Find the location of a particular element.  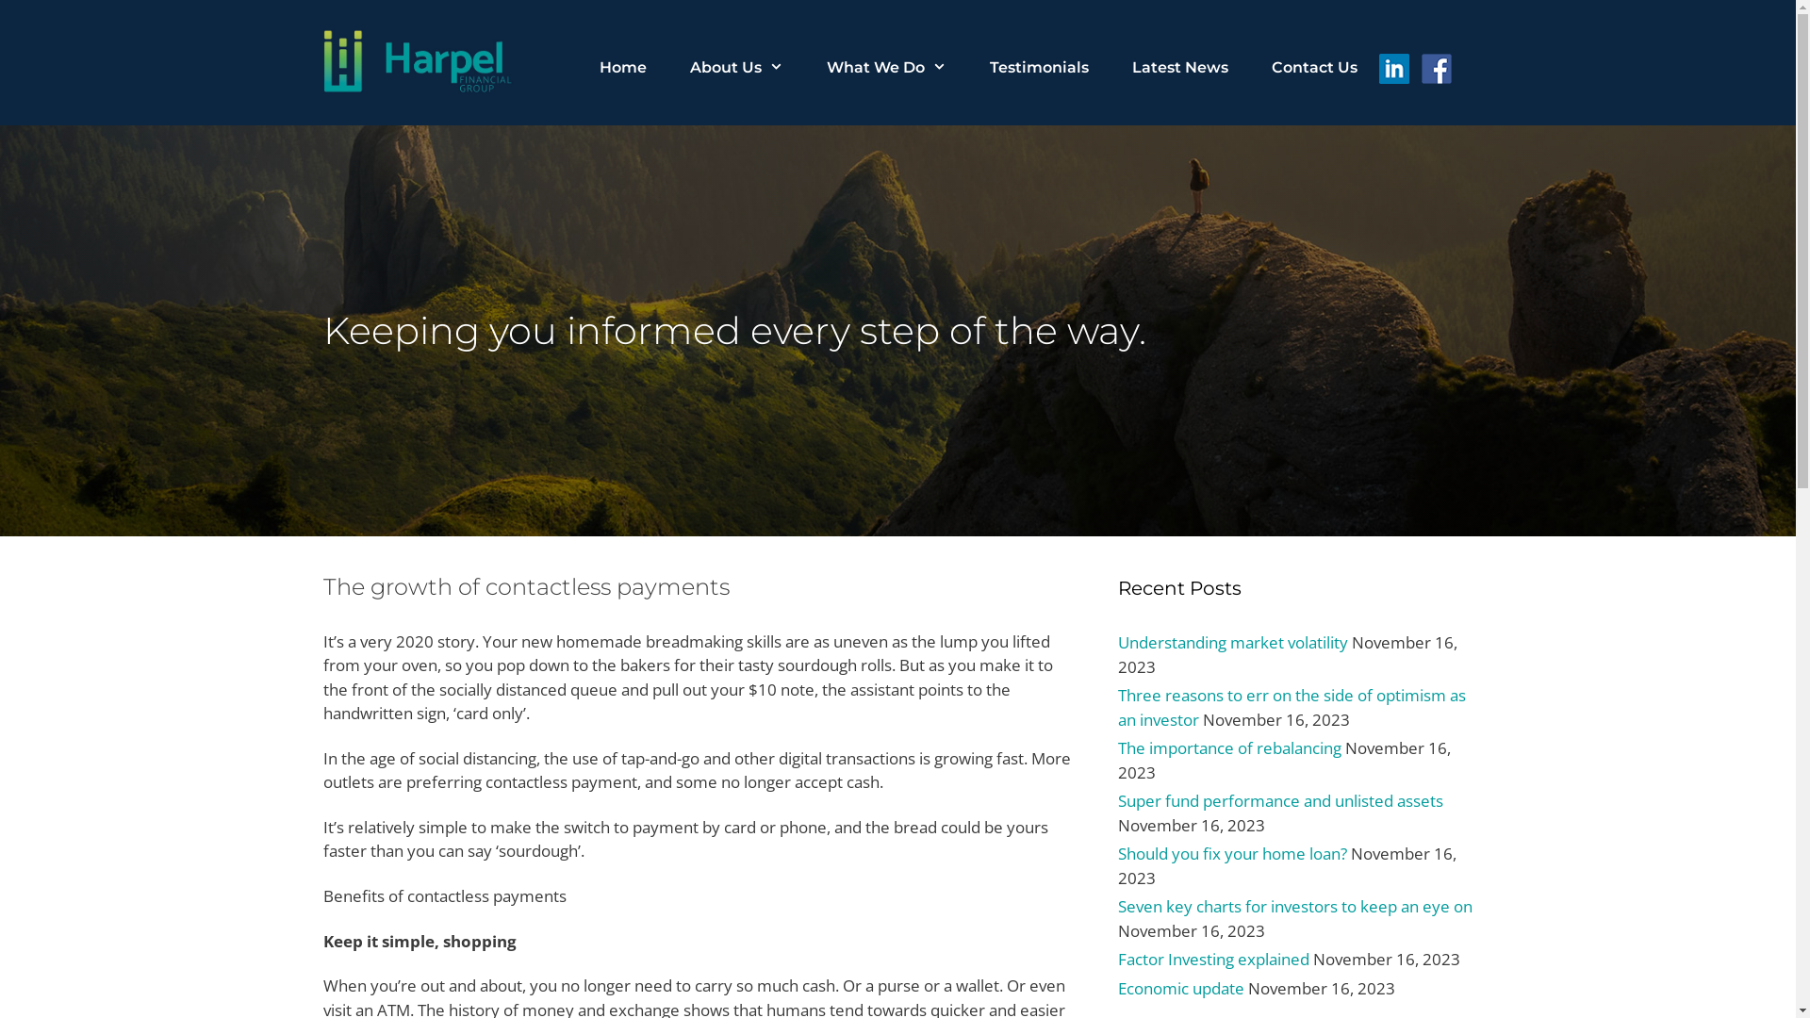

Super fund performance and unlisted assets is located at coordinates (1280, 801).